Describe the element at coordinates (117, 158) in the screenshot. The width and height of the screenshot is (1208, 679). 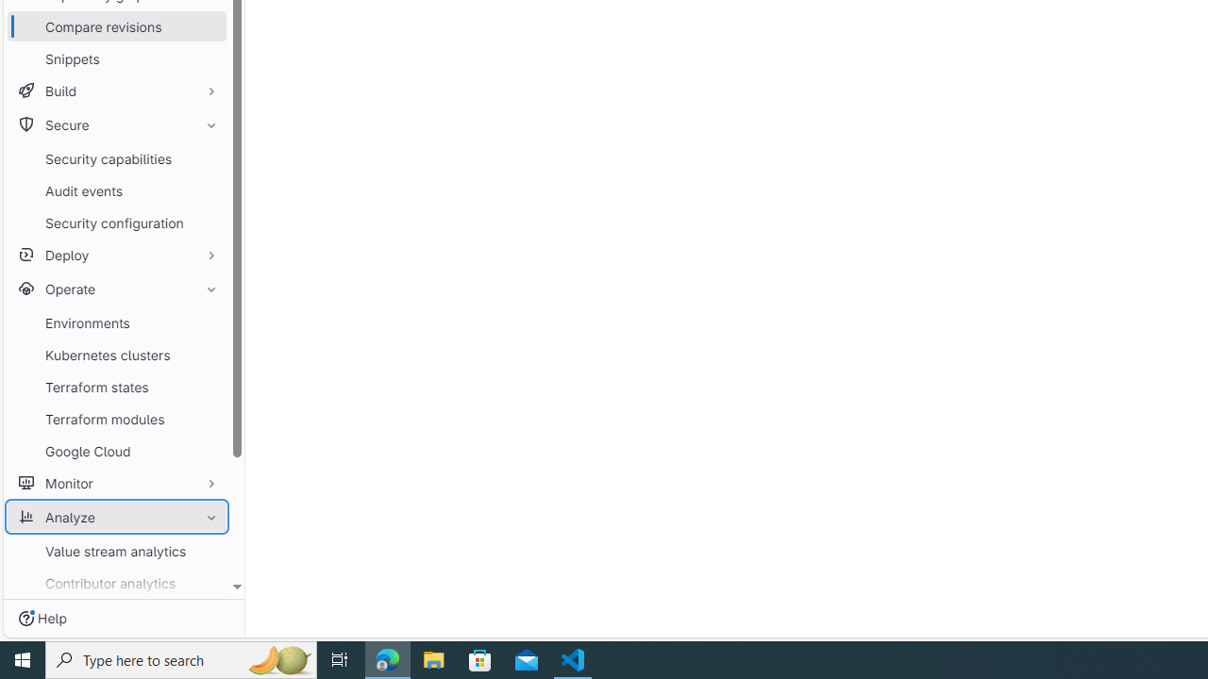
I see `Security capabilities` at that location.